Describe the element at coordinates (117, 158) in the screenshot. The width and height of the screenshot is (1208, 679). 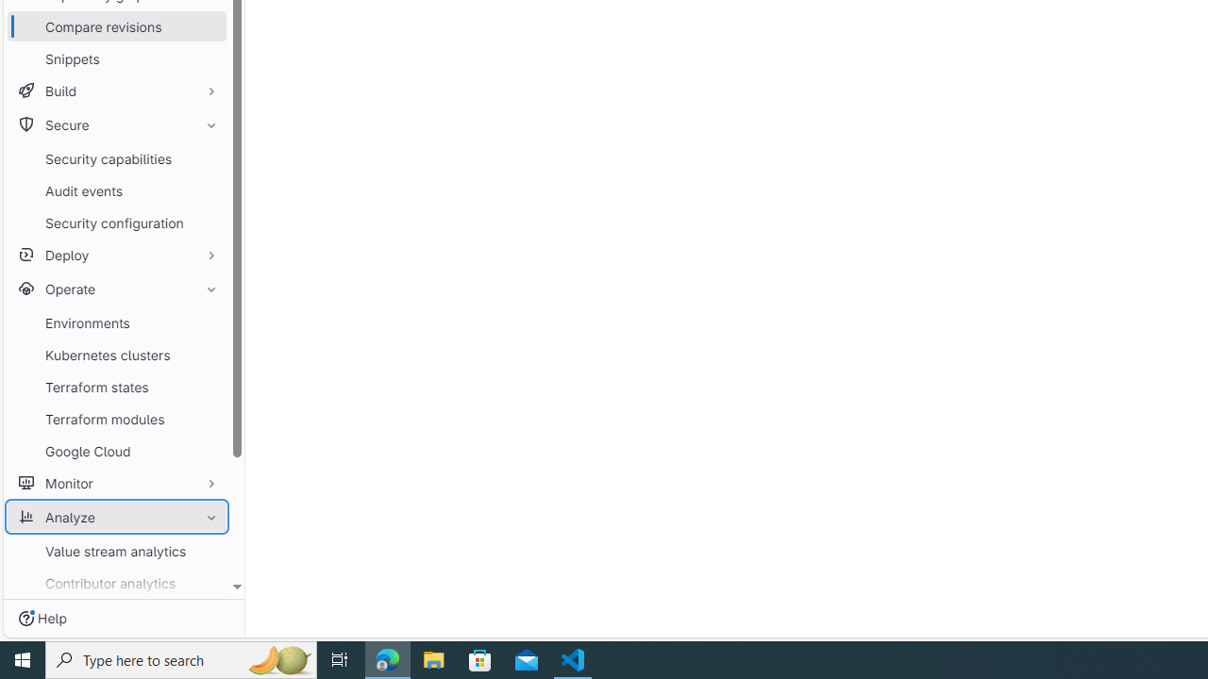
I see `Security capabilities` at that location.